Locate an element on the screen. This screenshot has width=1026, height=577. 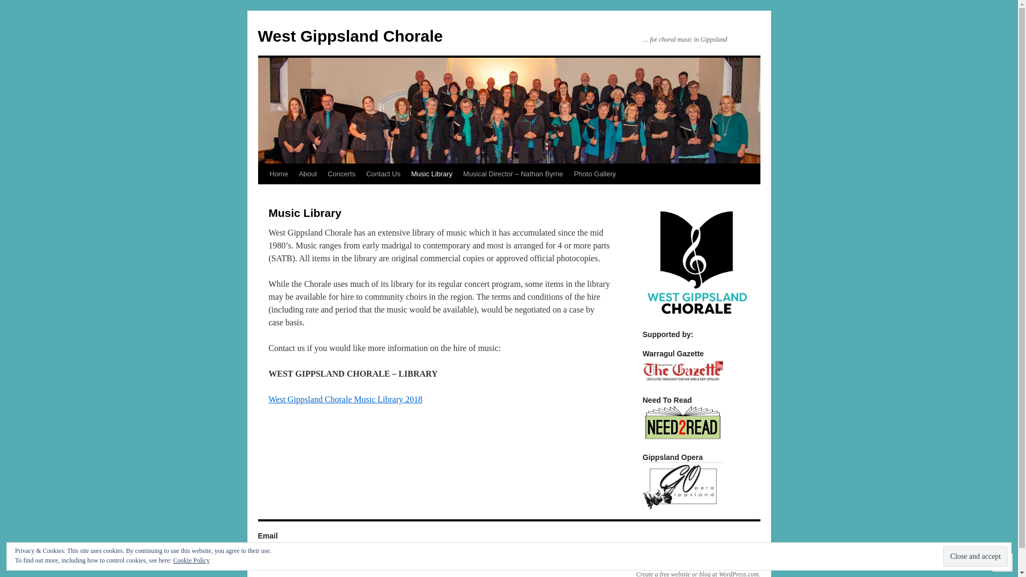
Home is located at coordinates (278, 174).